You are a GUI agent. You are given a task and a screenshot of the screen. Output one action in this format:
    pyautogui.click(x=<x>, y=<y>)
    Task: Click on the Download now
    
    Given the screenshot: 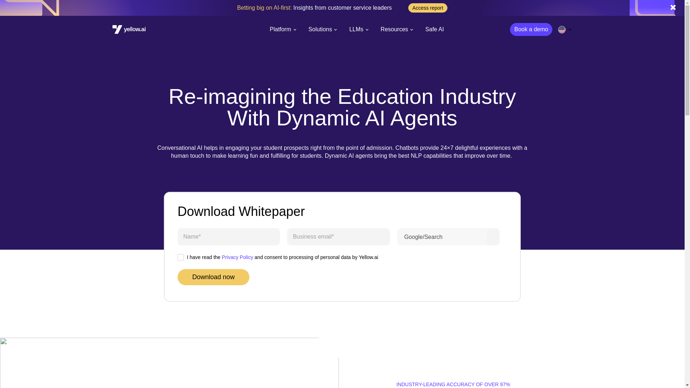 What is the action you would take?
    pyautogui.click(x=213, y=277)
    